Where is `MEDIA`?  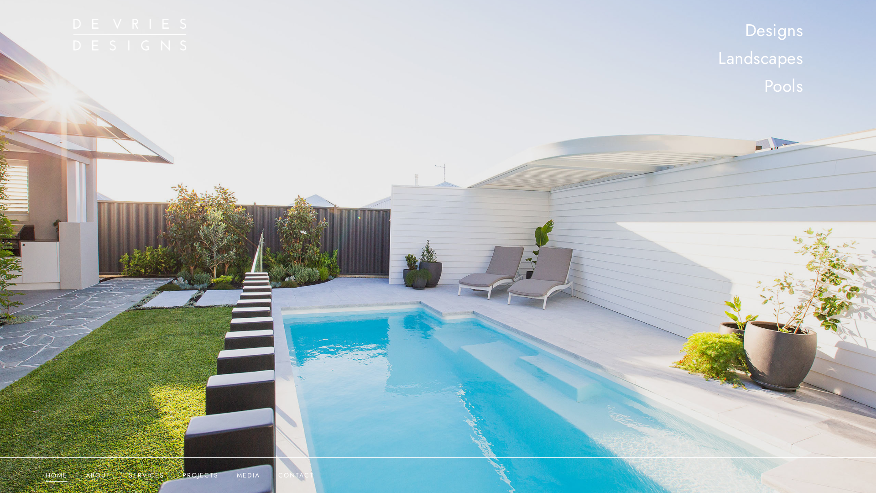 MEDIA is located at coordinates (248, 476).